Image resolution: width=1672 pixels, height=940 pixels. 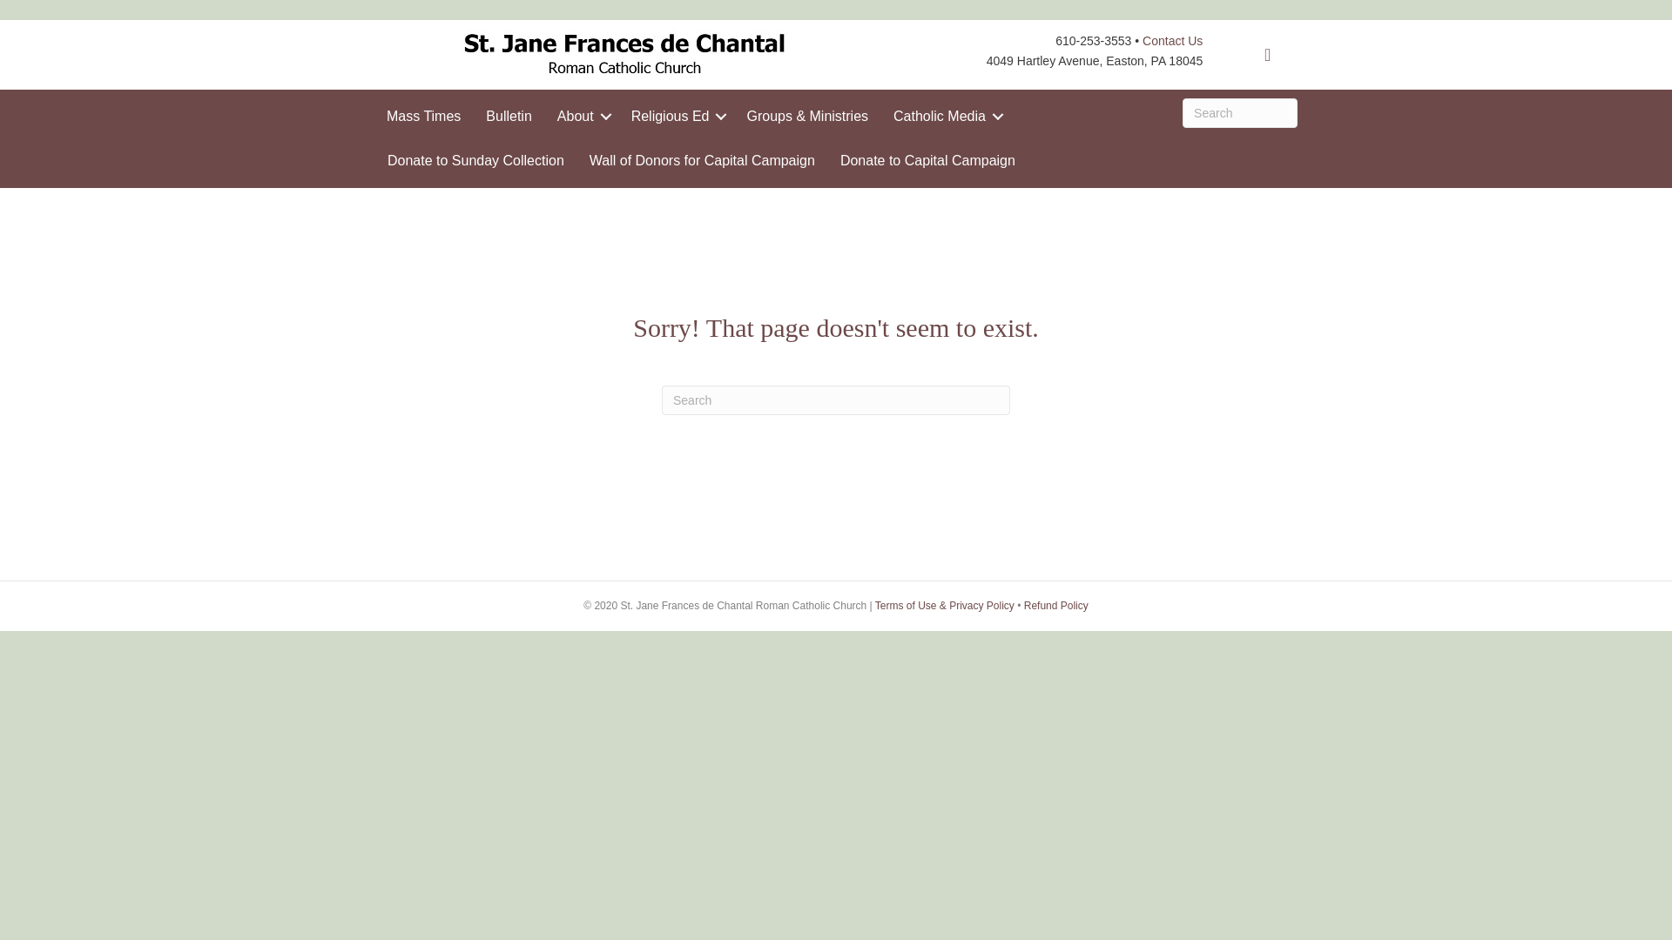 I want to click on Type and press Enter to search., so click(x=836, y=400).